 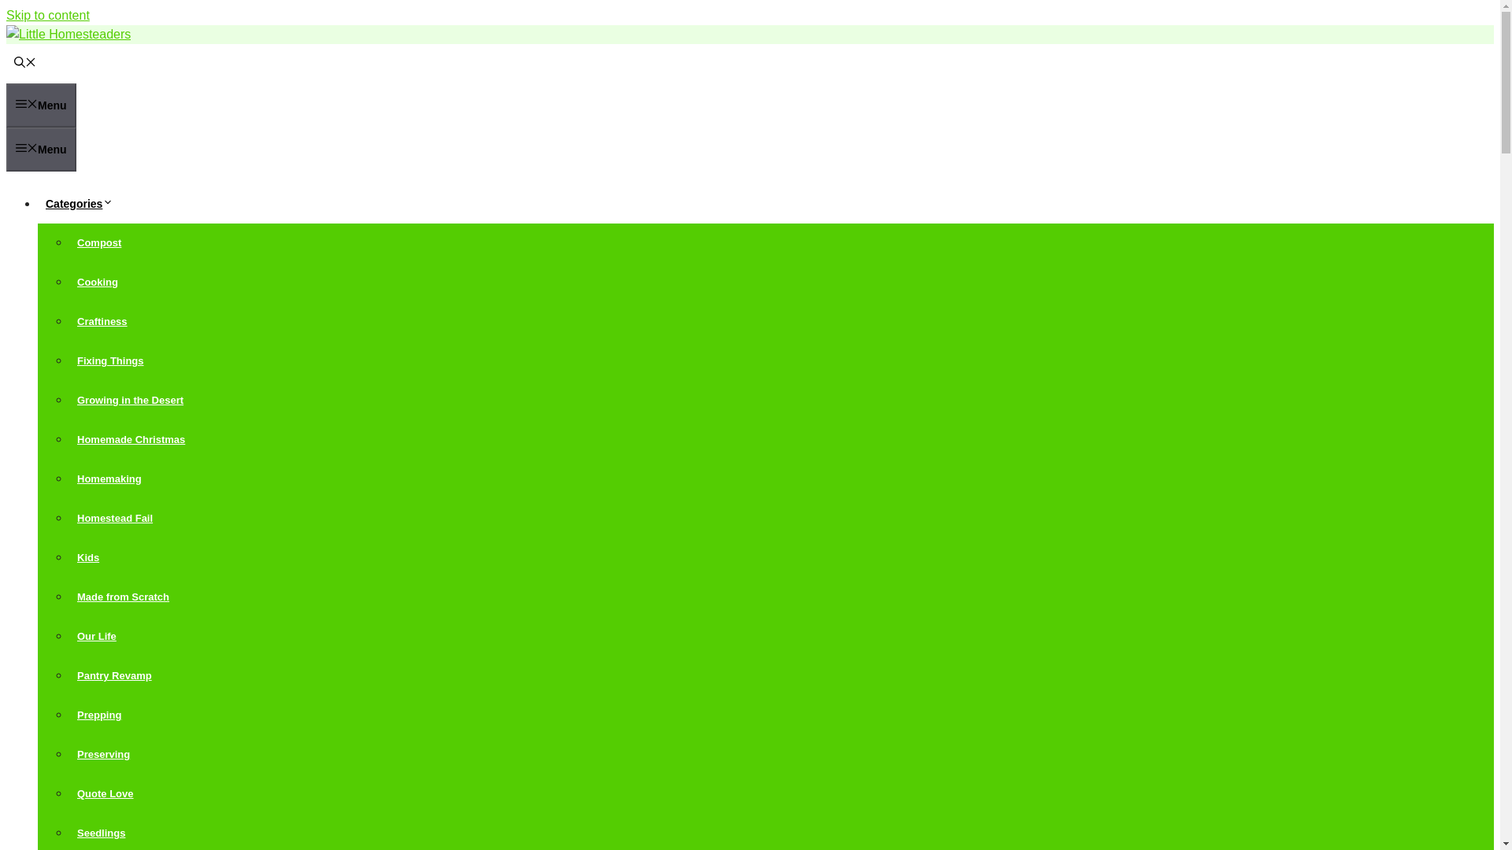 I want to click on Growing in the Desert, so click(x=131, y=400).